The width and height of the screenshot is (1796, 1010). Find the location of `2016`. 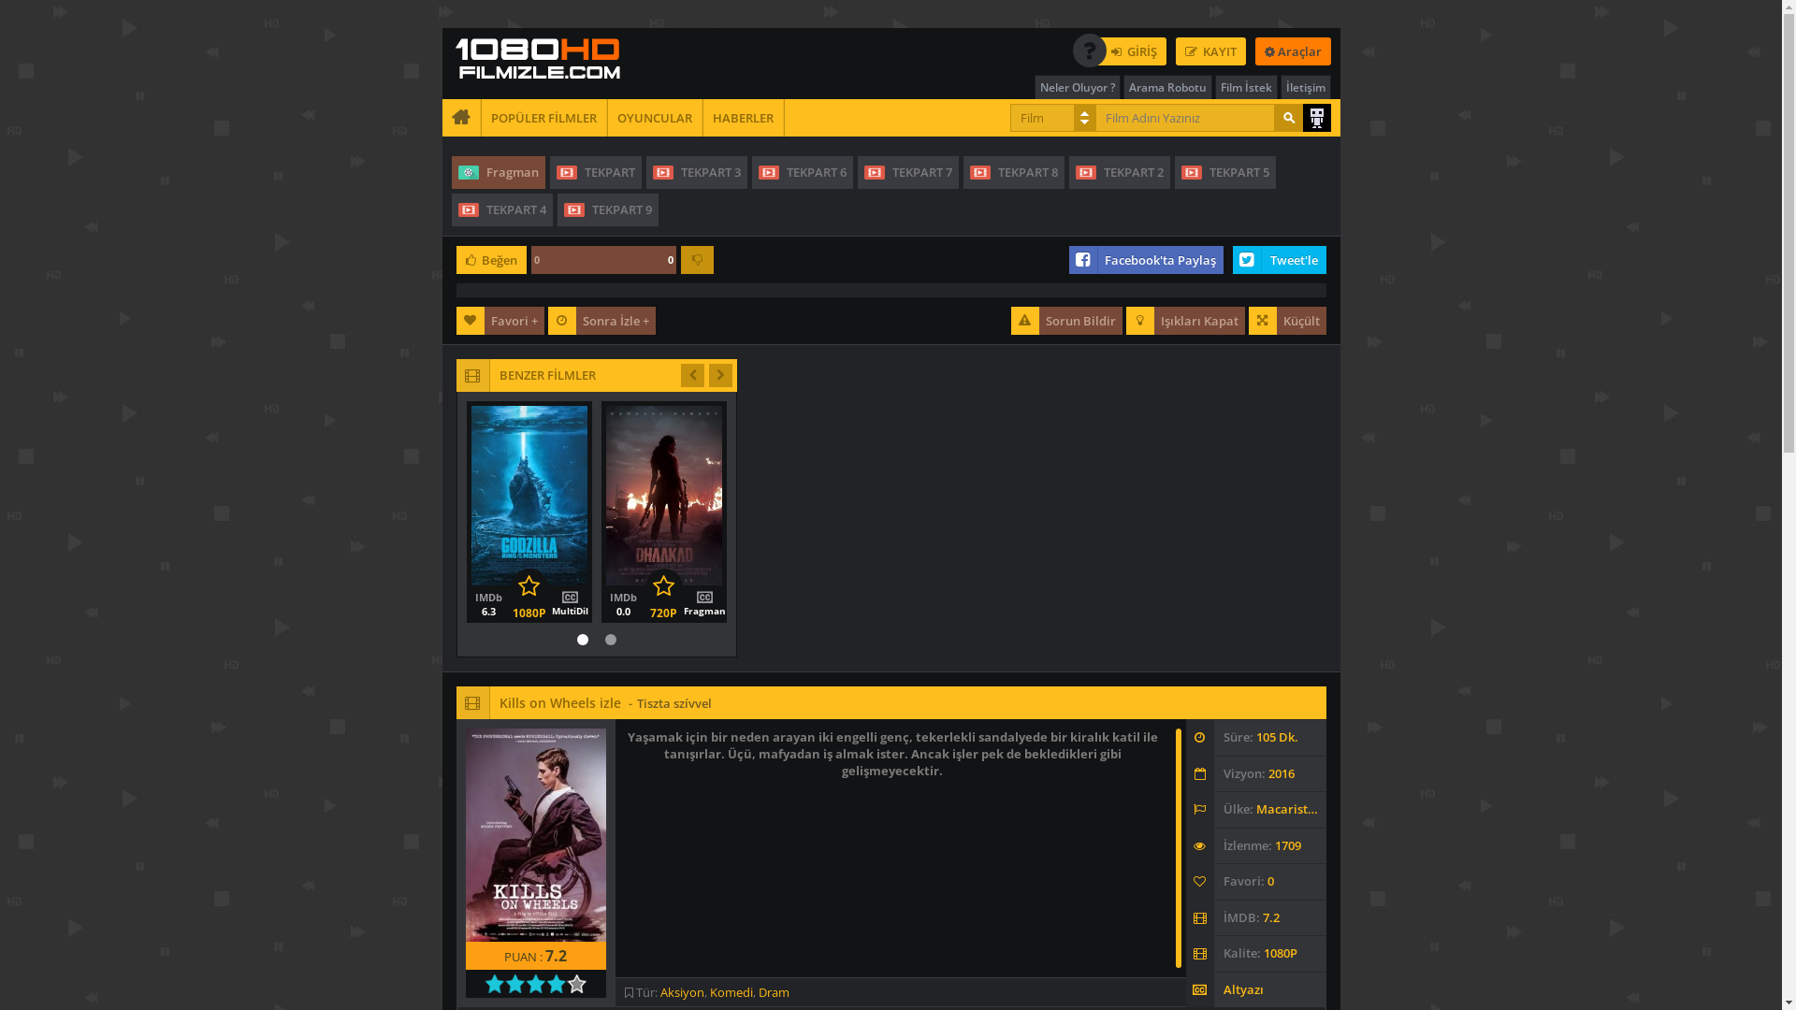

2016 is located at coordinates (1282, 773).